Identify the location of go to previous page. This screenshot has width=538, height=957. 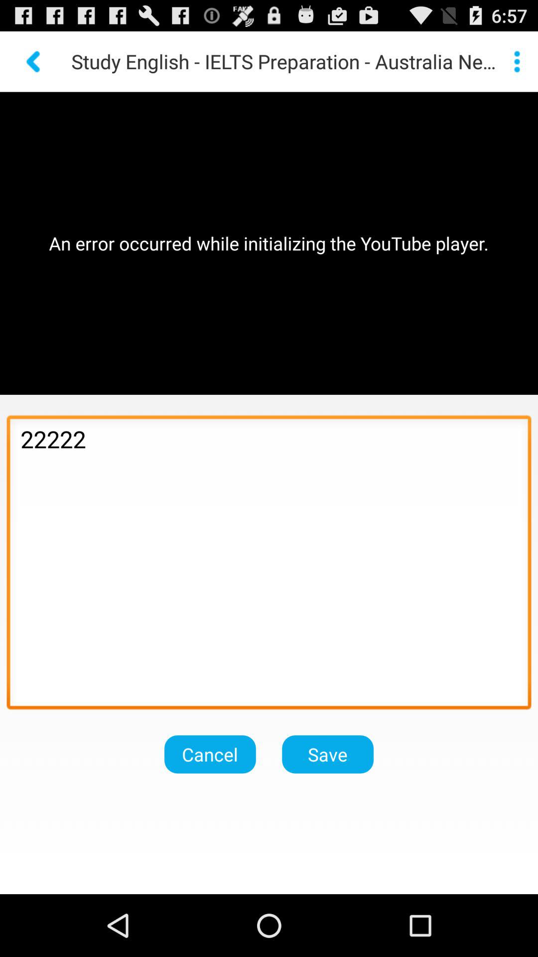
(34, 62).